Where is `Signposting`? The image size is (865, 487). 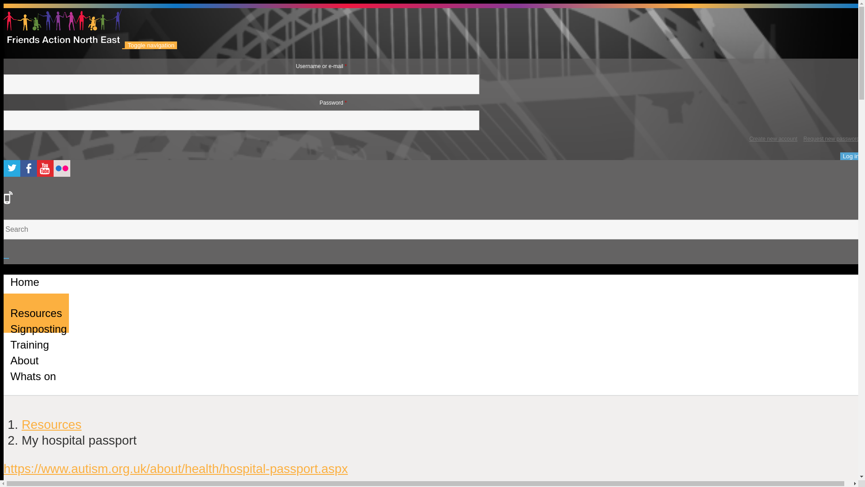 Signposting is located at coordinates (38, 329).